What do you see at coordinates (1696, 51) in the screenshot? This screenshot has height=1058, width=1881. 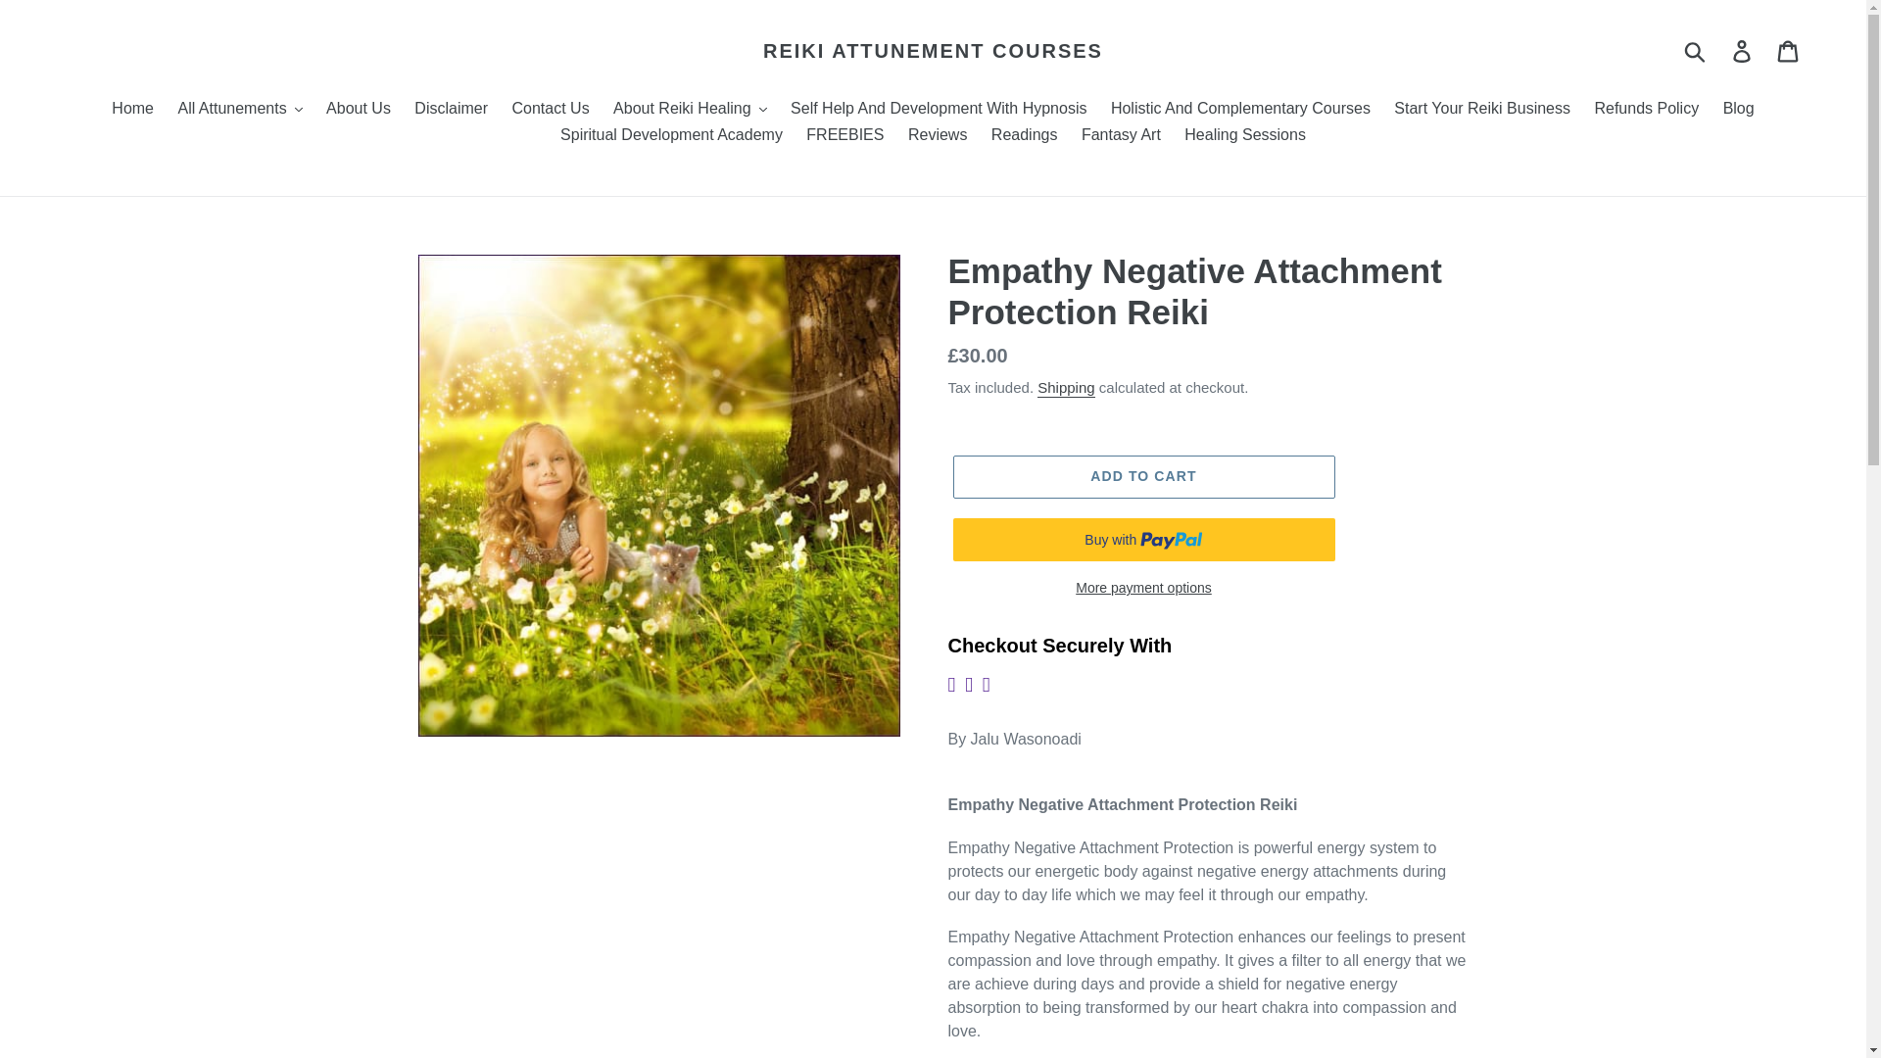 I see `Submit` at bounding box center [1696, 51].